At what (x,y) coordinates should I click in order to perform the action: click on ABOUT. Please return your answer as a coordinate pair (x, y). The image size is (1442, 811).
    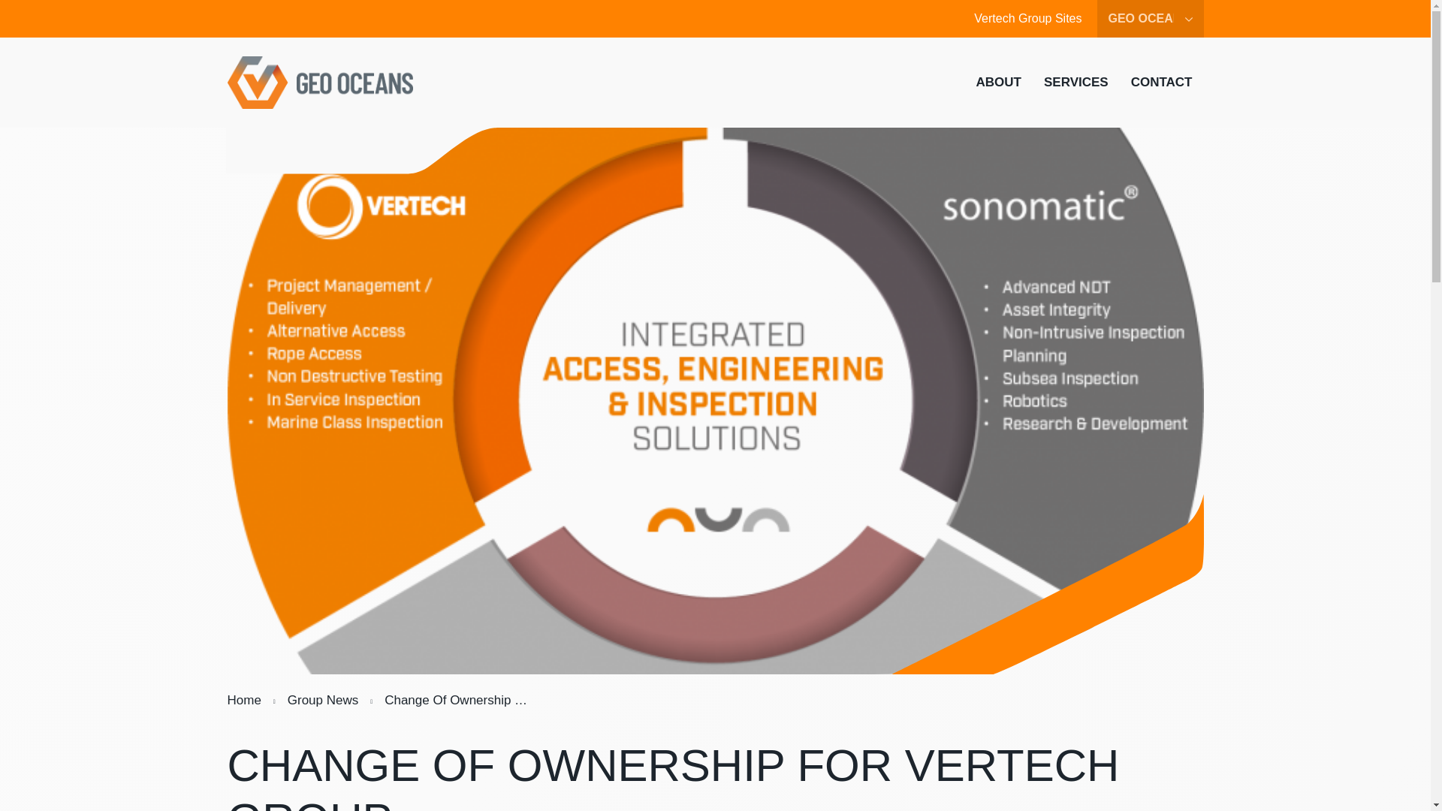
    Looking at the image, I should click on (998, 82).